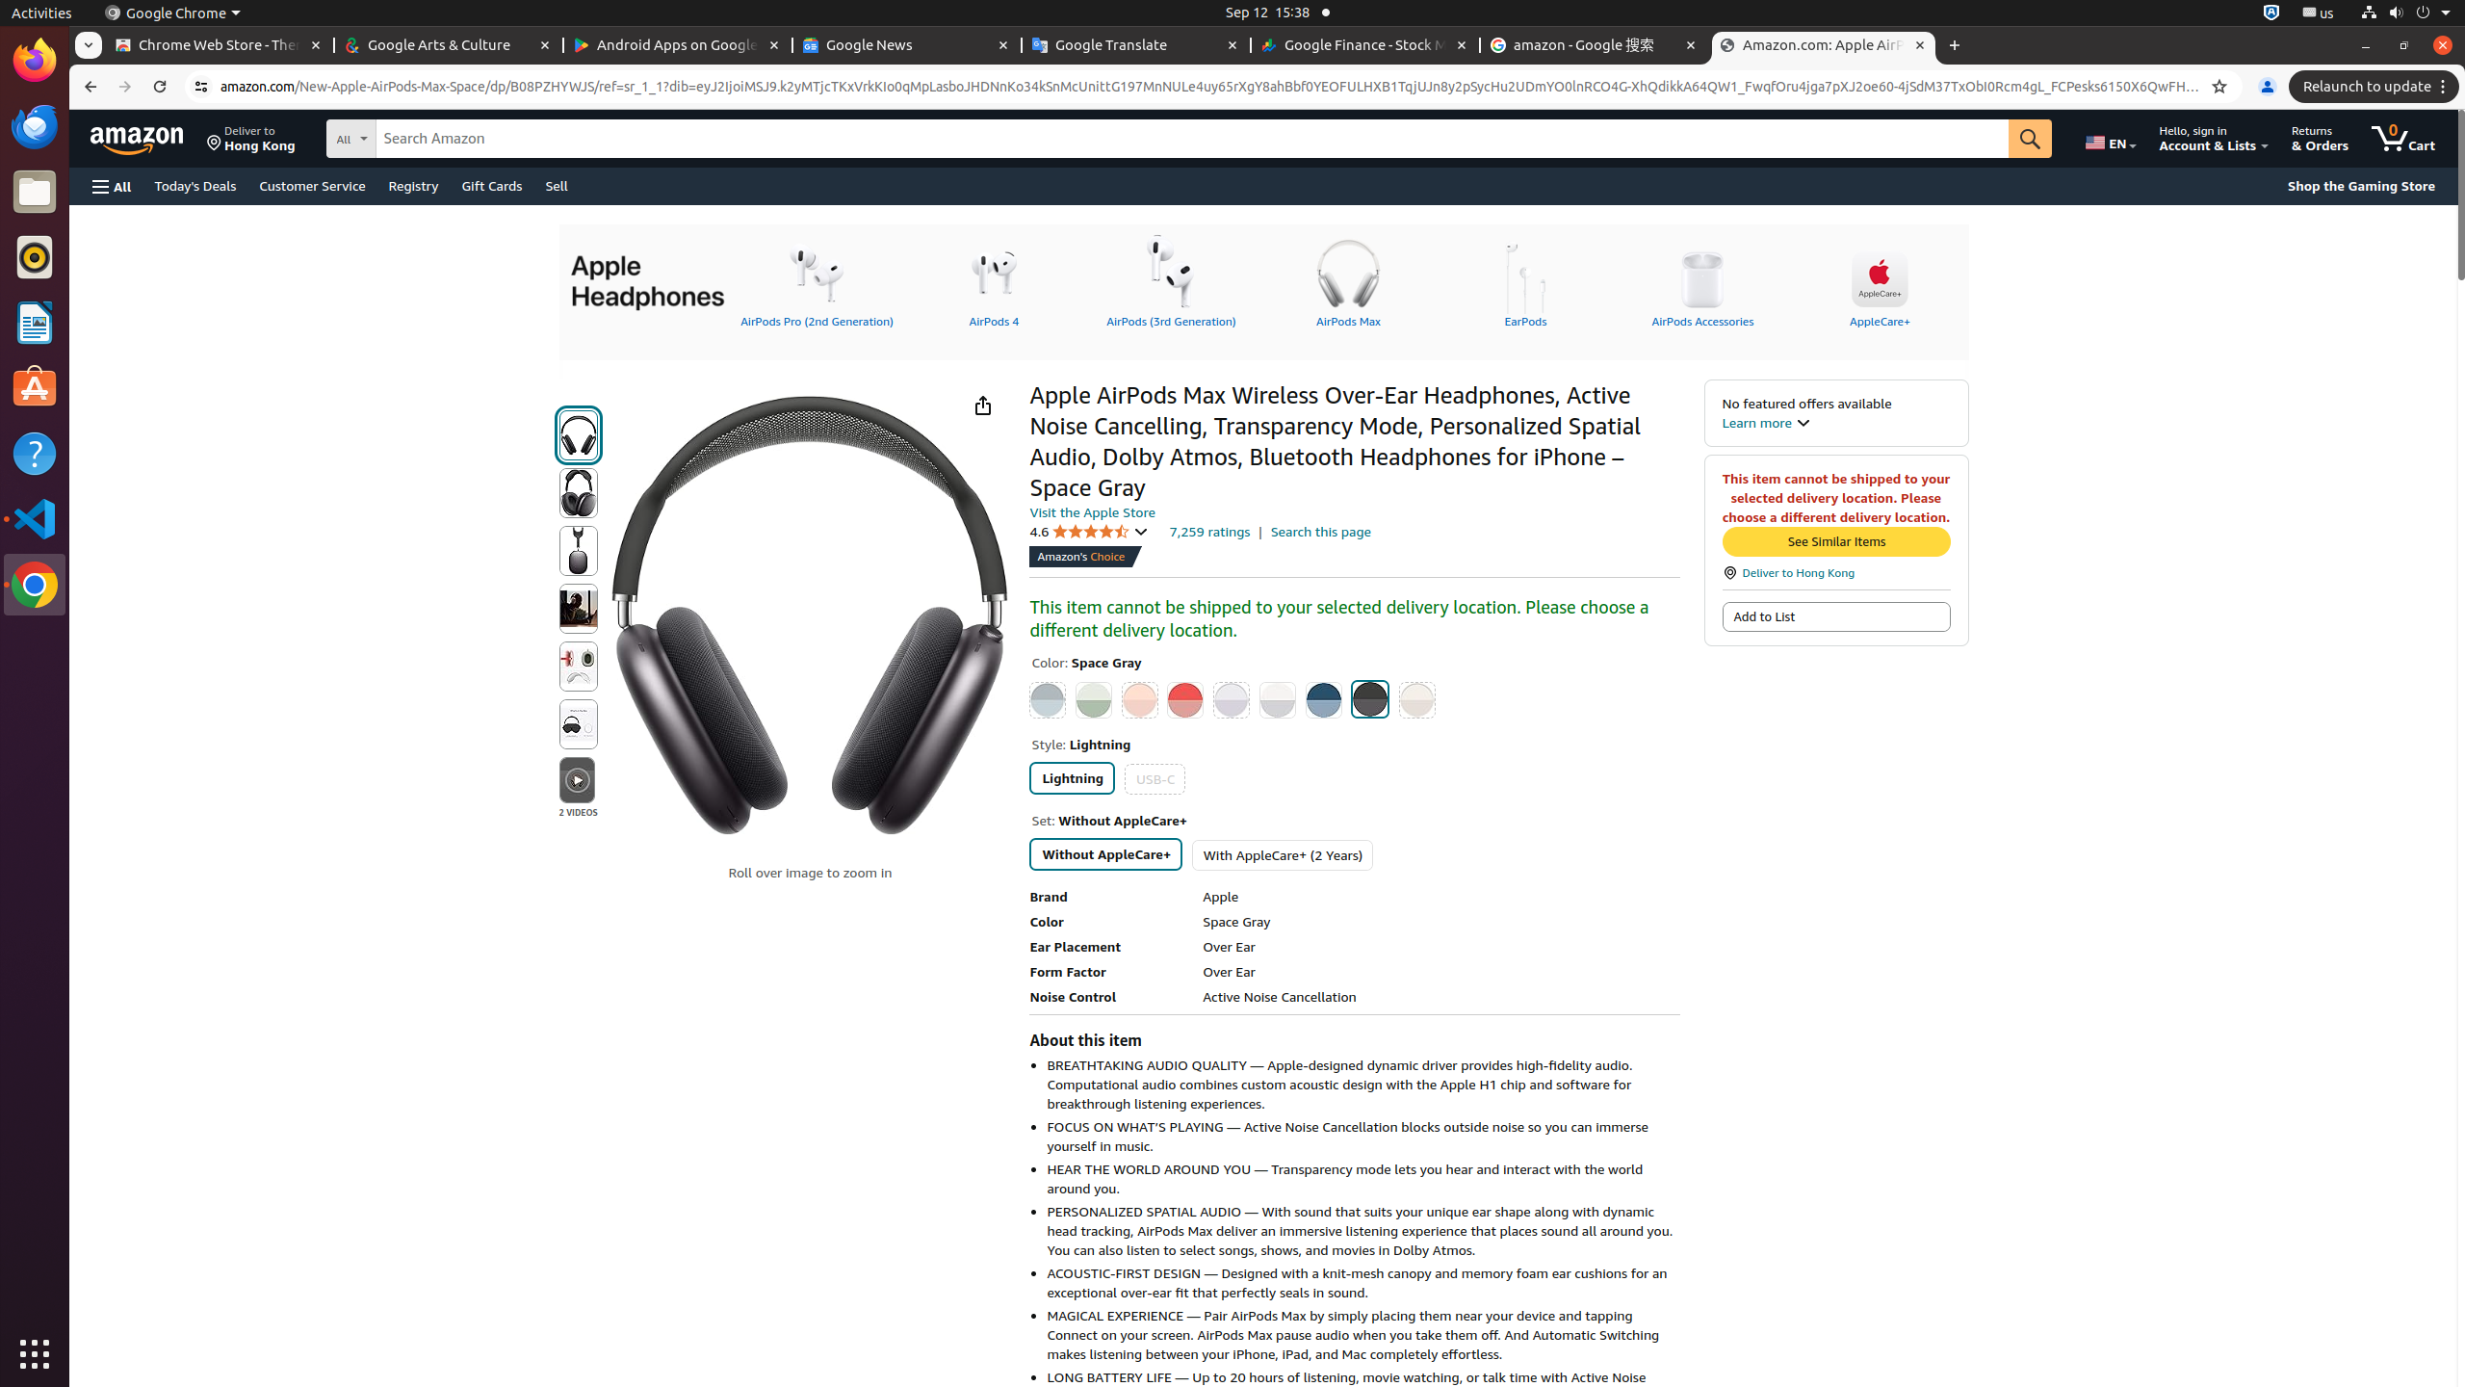  What do you see at coordinates (1232, 699) in the screenshot?
I see `Purple` at bounding box center [1232, 699].